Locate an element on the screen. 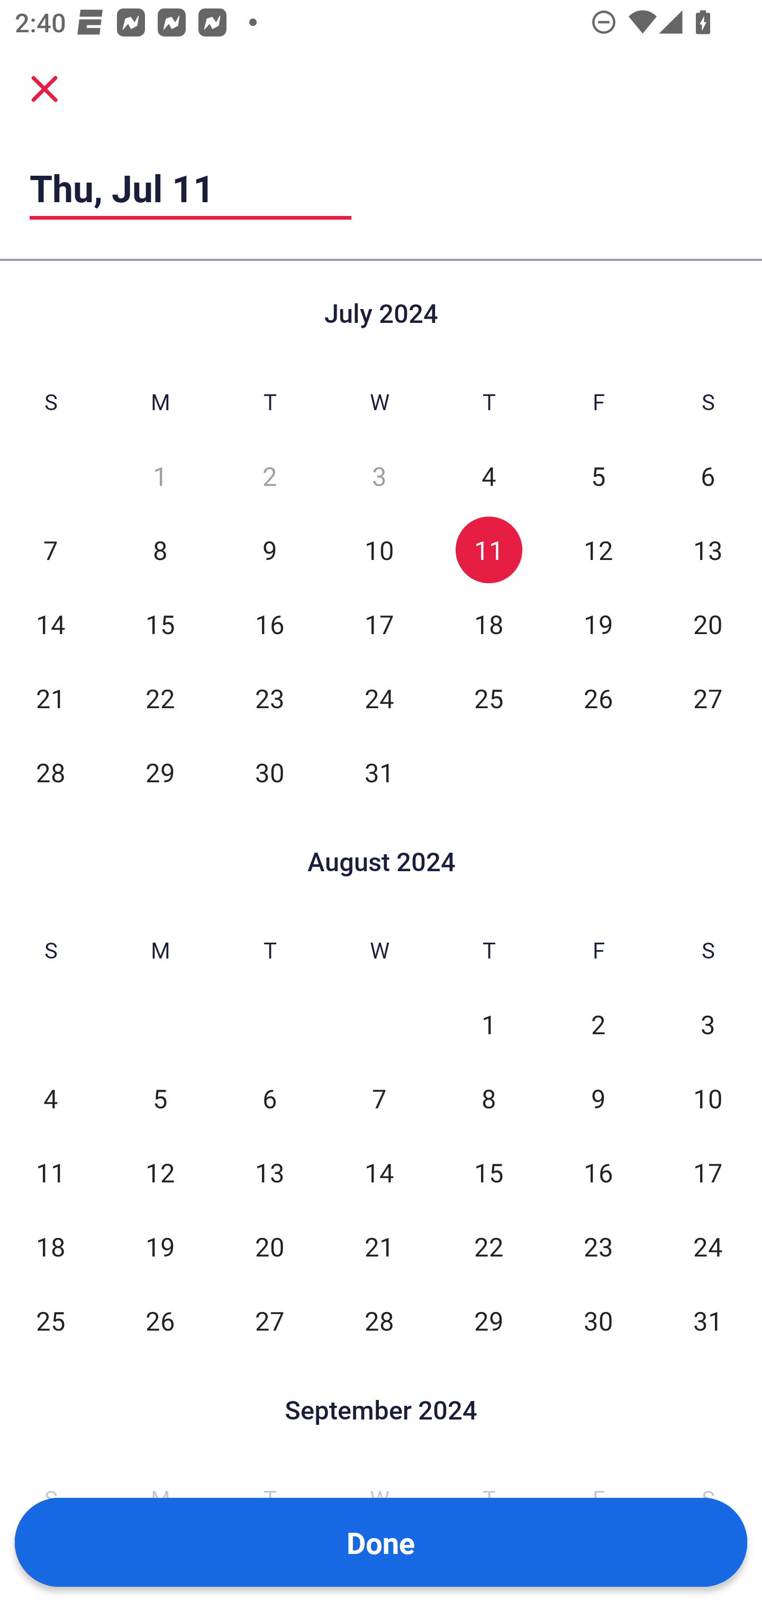  13 Sat, Jul 13, Not Selected is located at coordinates (708, 550).